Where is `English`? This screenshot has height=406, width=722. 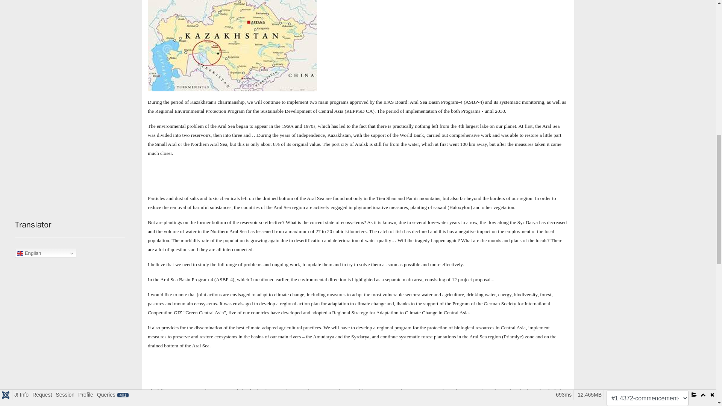 English is located at coordinates (46, 253).